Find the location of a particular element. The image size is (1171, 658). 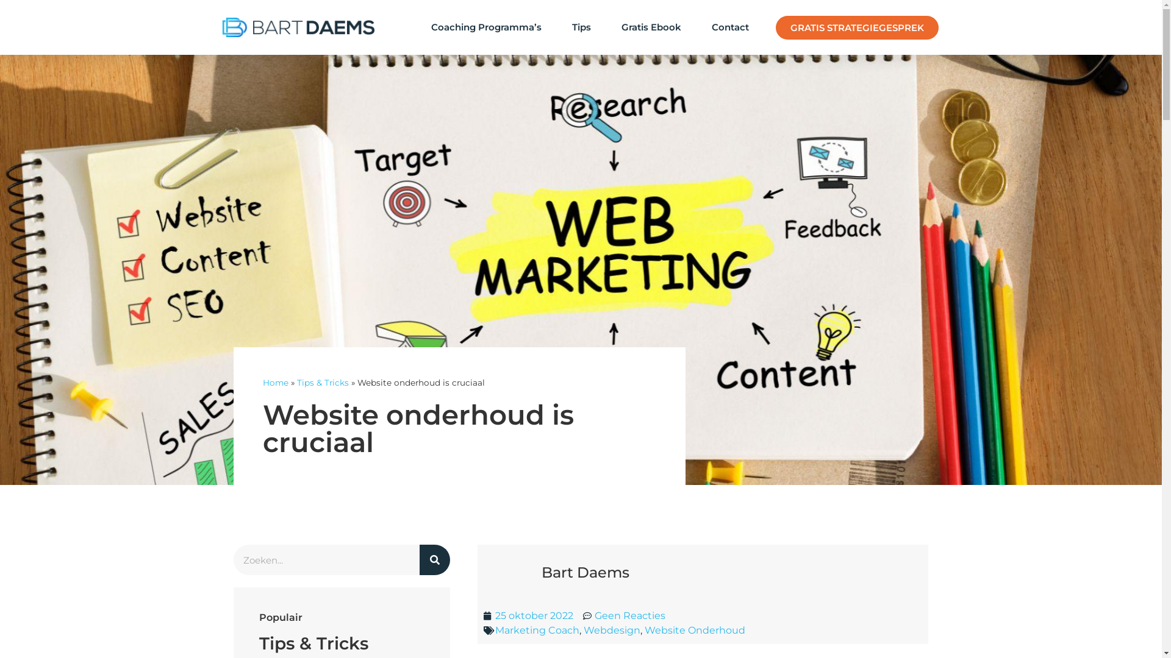

GRATIS STRATEGIEGESPREK is located at coordinates (858, 28).